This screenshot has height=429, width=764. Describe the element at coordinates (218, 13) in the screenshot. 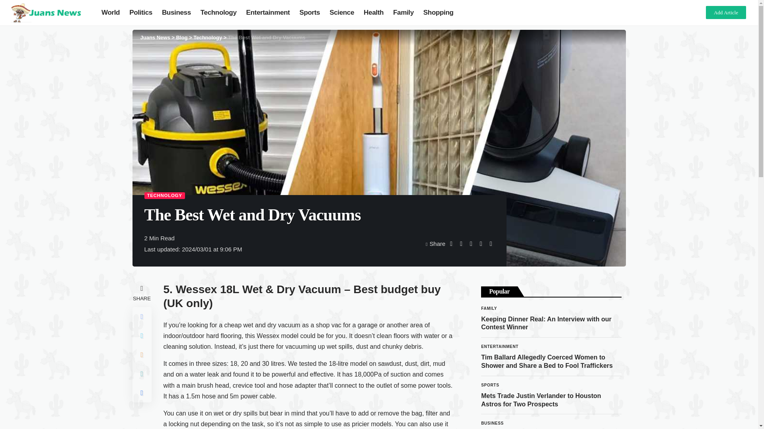

I see `Technology` at that location.